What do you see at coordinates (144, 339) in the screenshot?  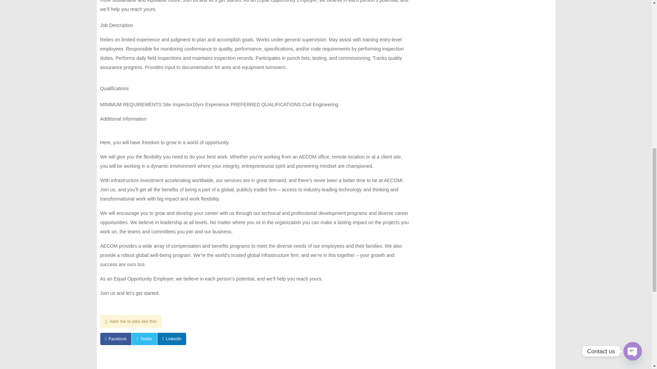 I see `Twitter` at bounding box center [144, 339].